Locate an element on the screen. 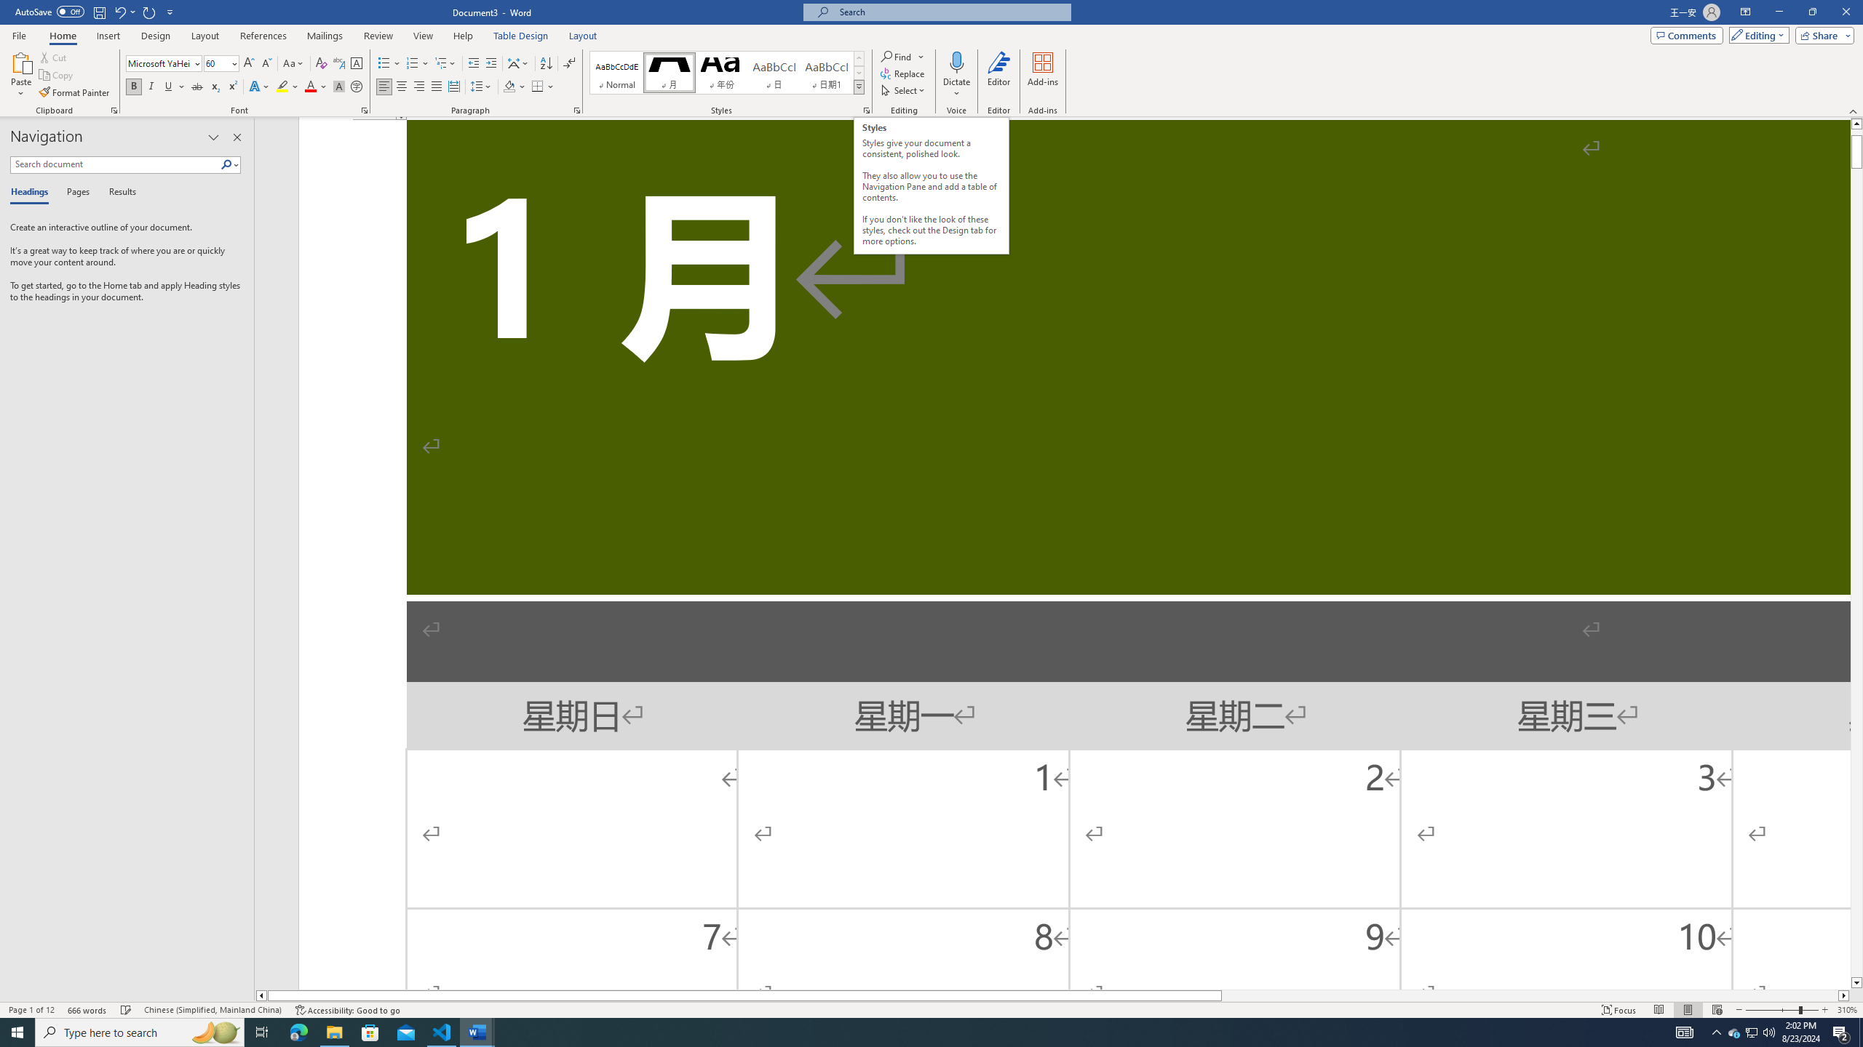 This screenshot has width=1863, height=1047. Header -Section 1- is located at coordinates (1074, 119).